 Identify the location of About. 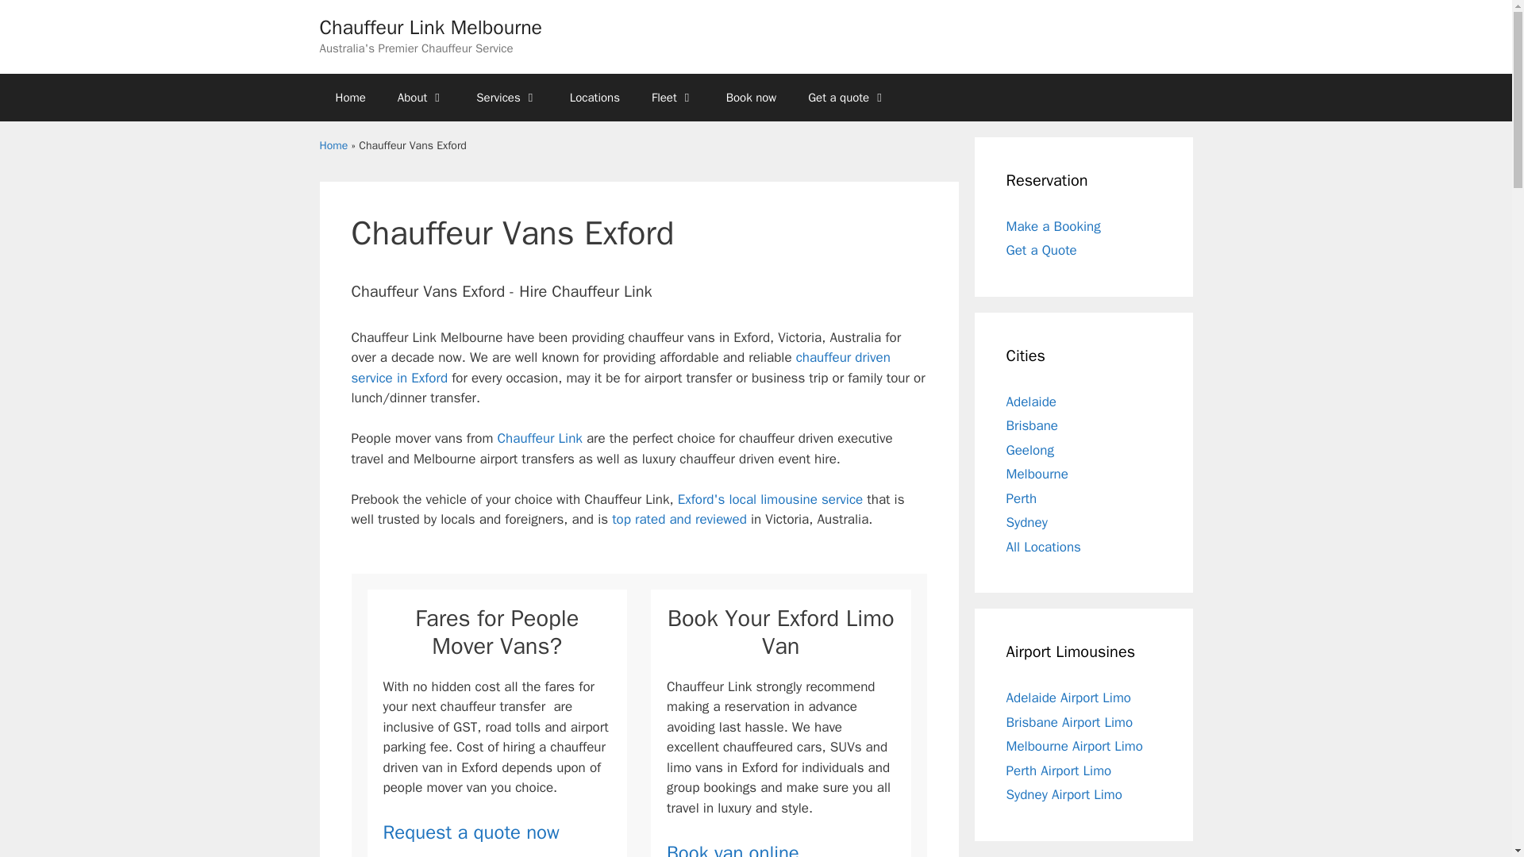
(421, 97).